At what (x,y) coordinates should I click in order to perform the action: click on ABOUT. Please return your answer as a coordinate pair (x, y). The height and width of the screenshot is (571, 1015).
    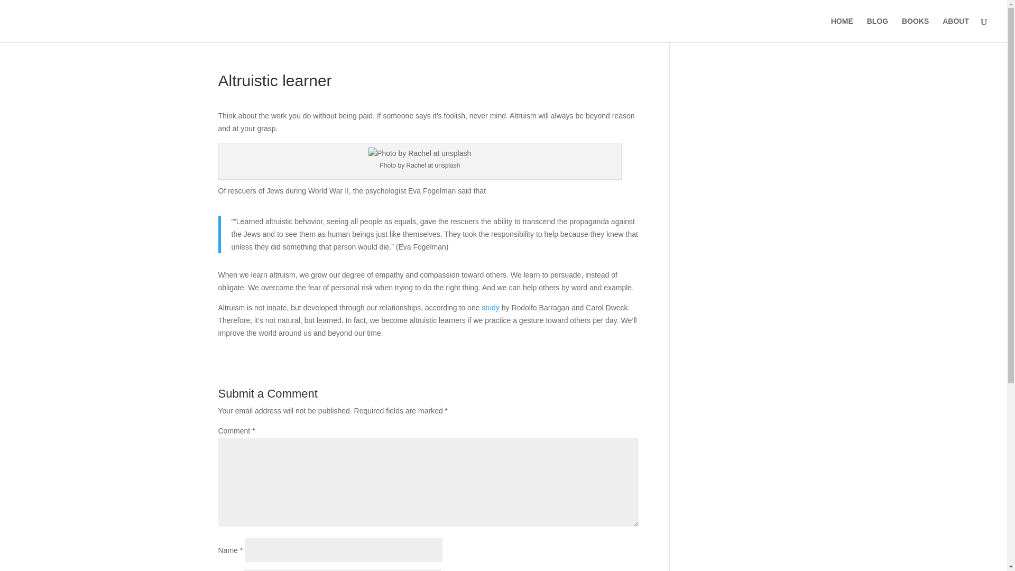
    Looking at the image, I should click on (956, 30).